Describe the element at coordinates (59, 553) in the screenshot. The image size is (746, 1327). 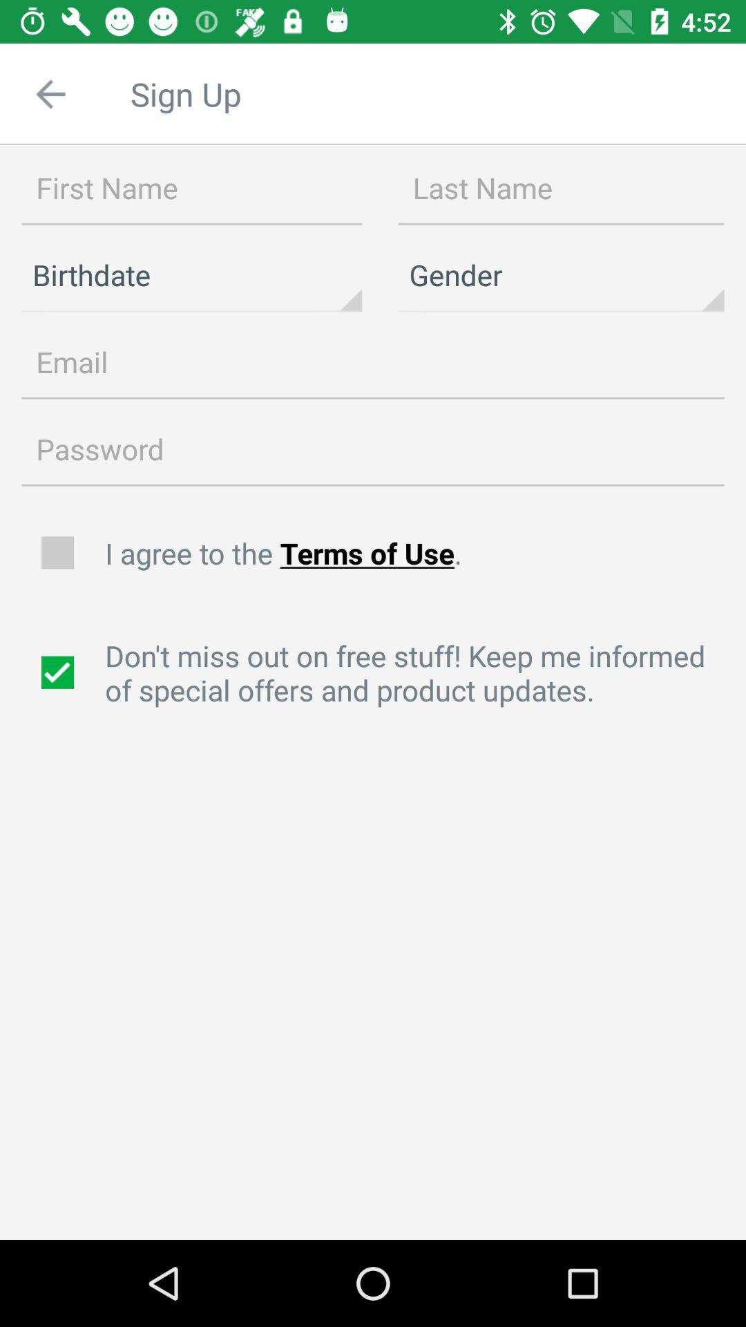
I see `check the agree box` at that location.